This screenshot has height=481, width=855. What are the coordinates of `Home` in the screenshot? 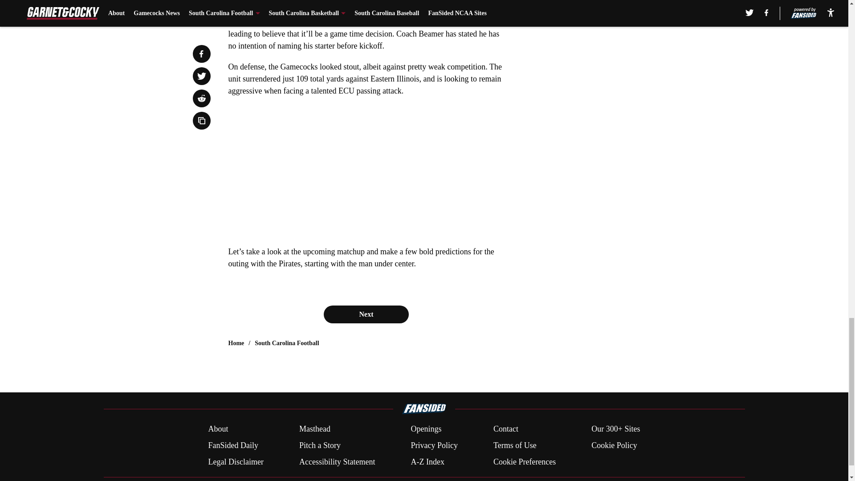 It's located at (236, 343).